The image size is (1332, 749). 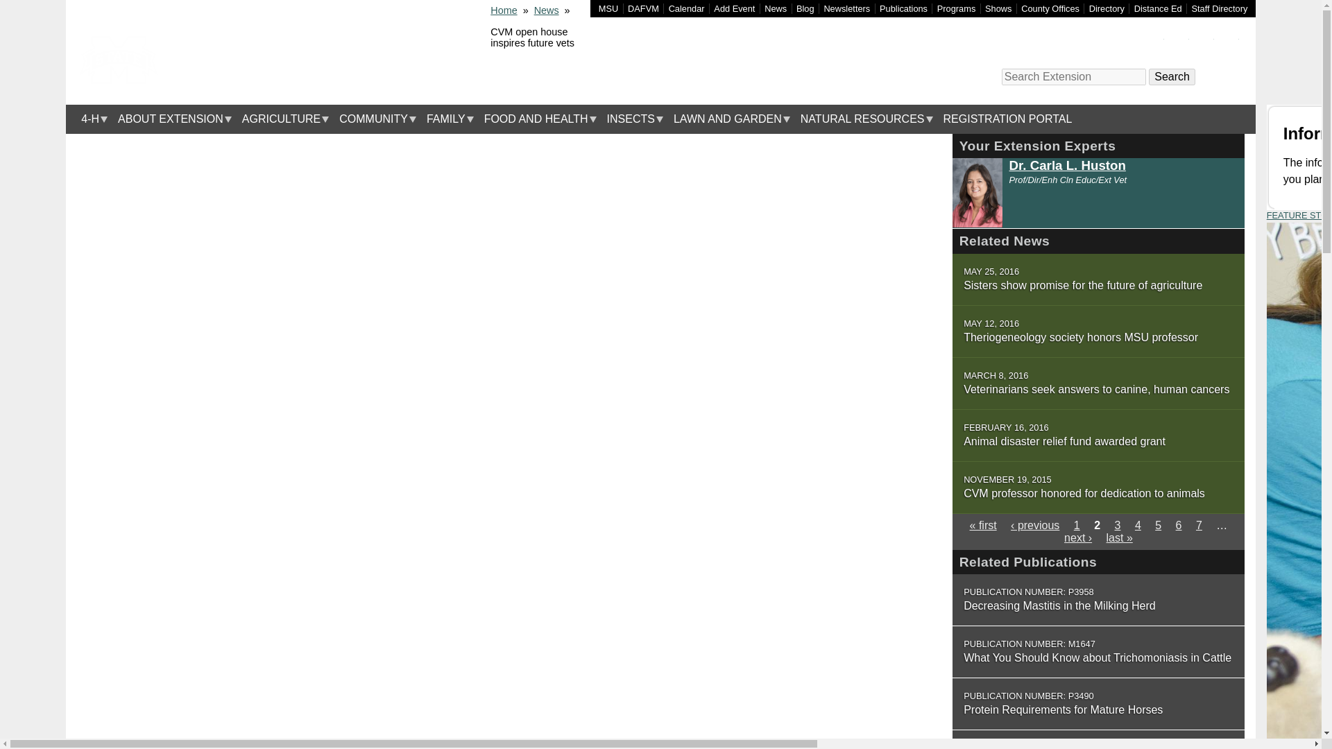 What do you see at coordinates (1220, 8) in the screenshot?
I see `Directory of employees of the MSU Extension Service` at bounding box center [1220, 8].